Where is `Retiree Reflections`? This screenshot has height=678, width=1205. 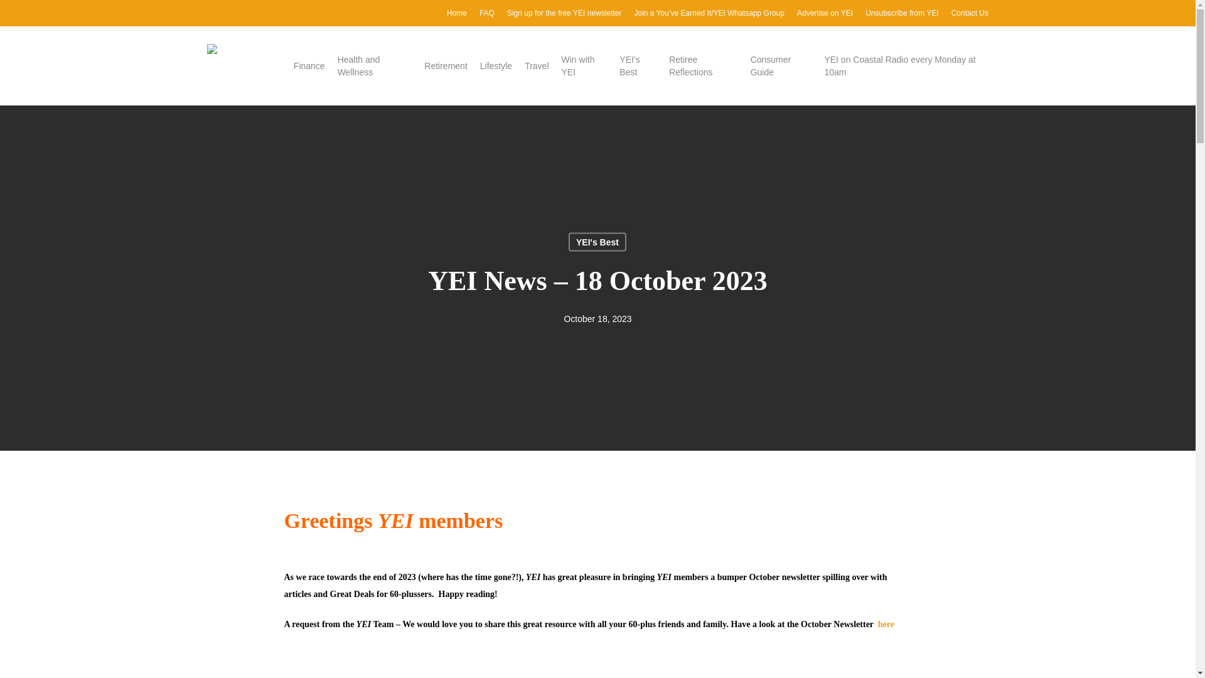
Retiree Reflections is located at coordinates (703, 66).